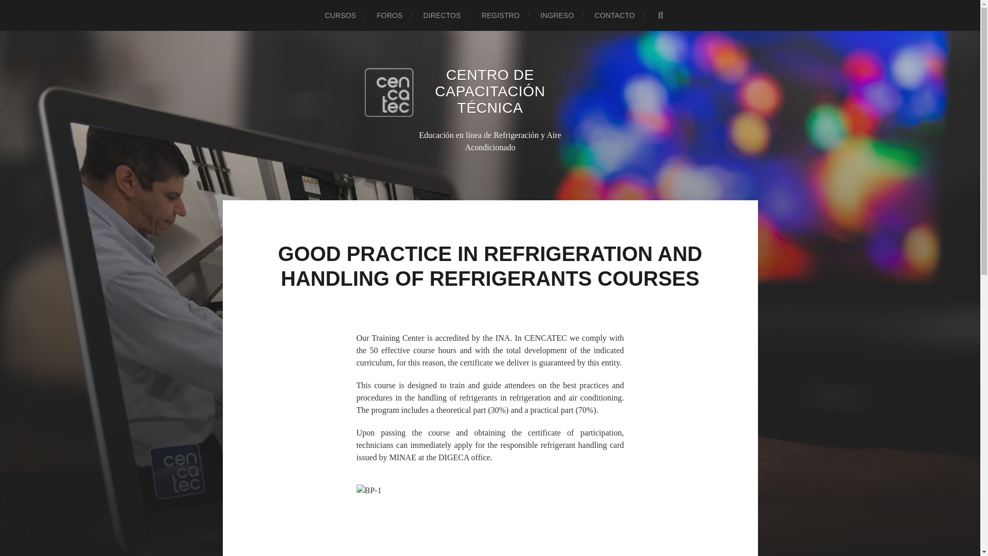 This screenshot has height=556, width=988. Describe the element at coordinates (500, 15) in the screenshot. I see `REGISTRO` at that location.